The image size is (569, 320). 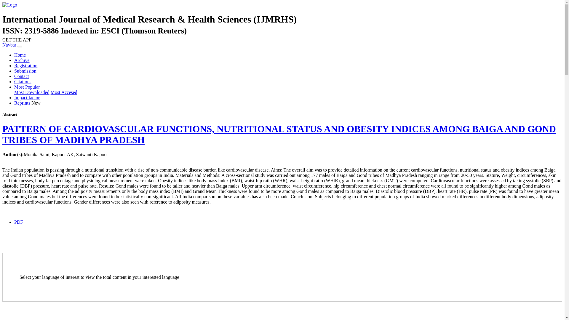 What do you see at coordinates (26, 65) in the screenshot?
I see `Click here` at bounding box center [26, 65].